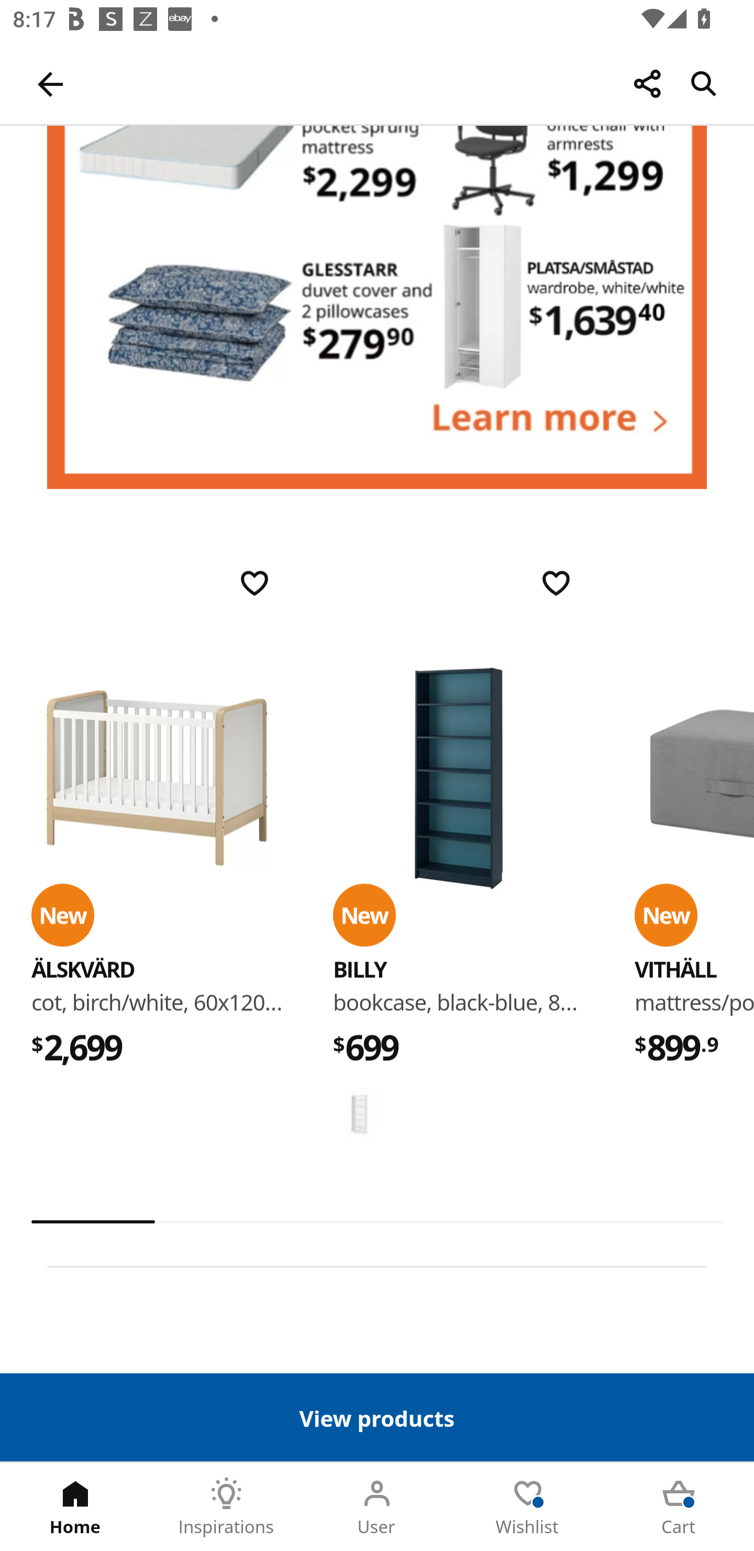 This screenshot has height=1551, width=754. What do you see at coordinates (377, 1417) in the screenshot?
I see `View products` at bounding box center [377, 1417].